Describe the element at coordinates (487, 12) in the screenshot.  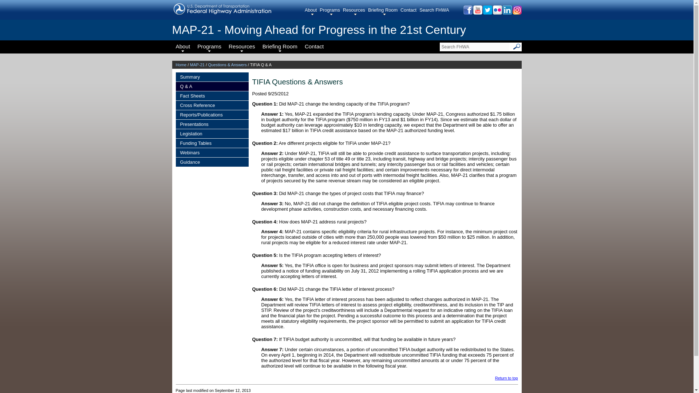
I see `Follow Us on Twitter` at that location.